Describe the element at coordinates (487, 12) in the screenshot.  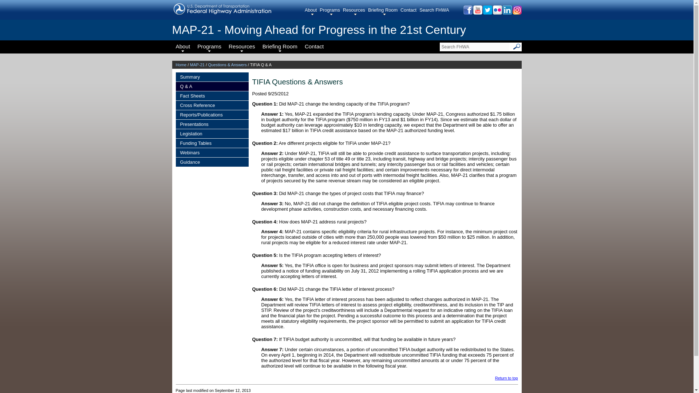
I see `Follow Us on Twitter` at that location.